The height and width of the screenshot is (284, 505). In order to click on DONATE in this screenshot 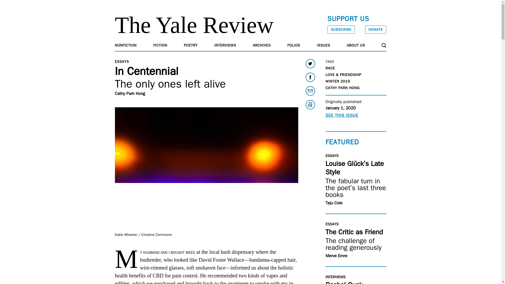, I will do `click(376, 29)`.